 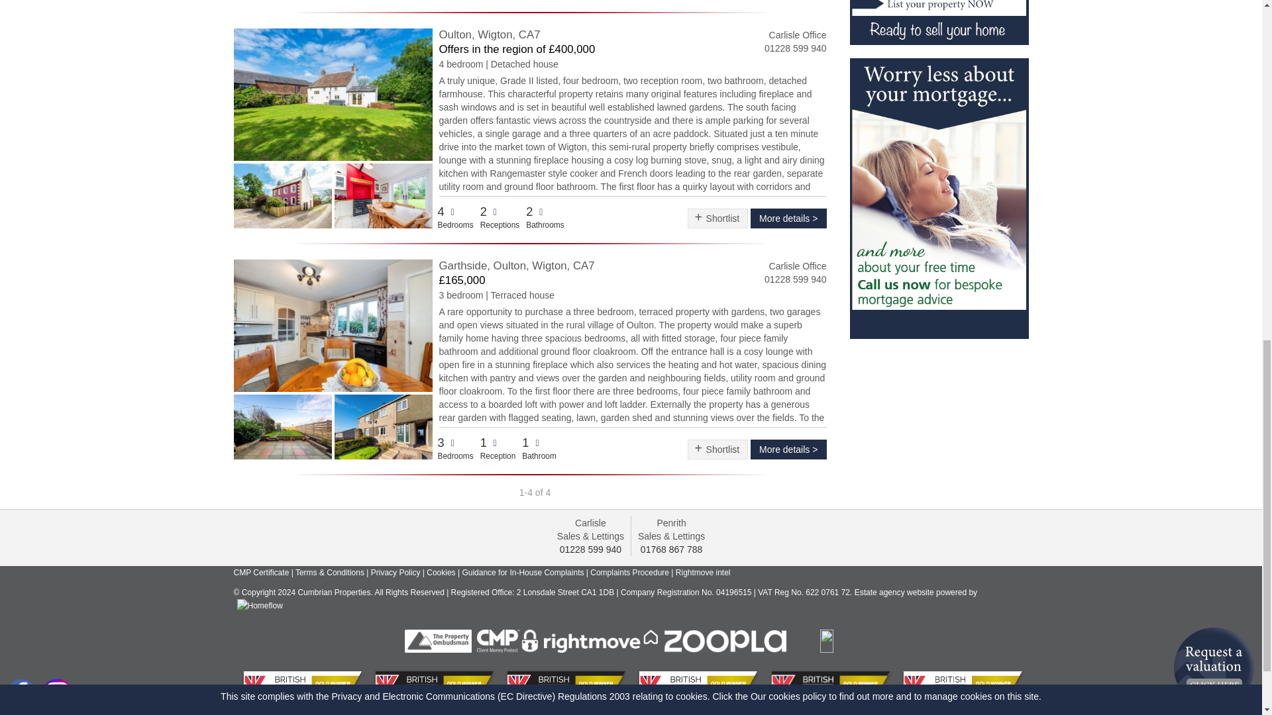 What do you see at coordinates (938, 197) in the screenshot?
I see `Mortgage Advice` at bounding box center [938, 197].